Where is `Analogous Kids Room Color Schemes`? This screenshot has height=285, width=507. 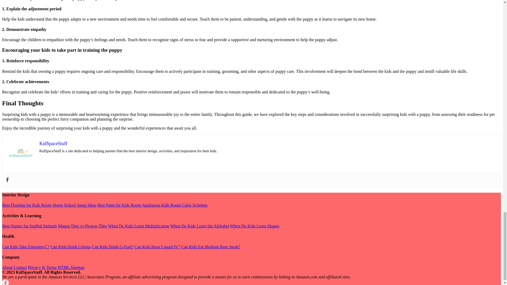
Analogous Kids Room Color Schemes is located at coordinates (175, 205).